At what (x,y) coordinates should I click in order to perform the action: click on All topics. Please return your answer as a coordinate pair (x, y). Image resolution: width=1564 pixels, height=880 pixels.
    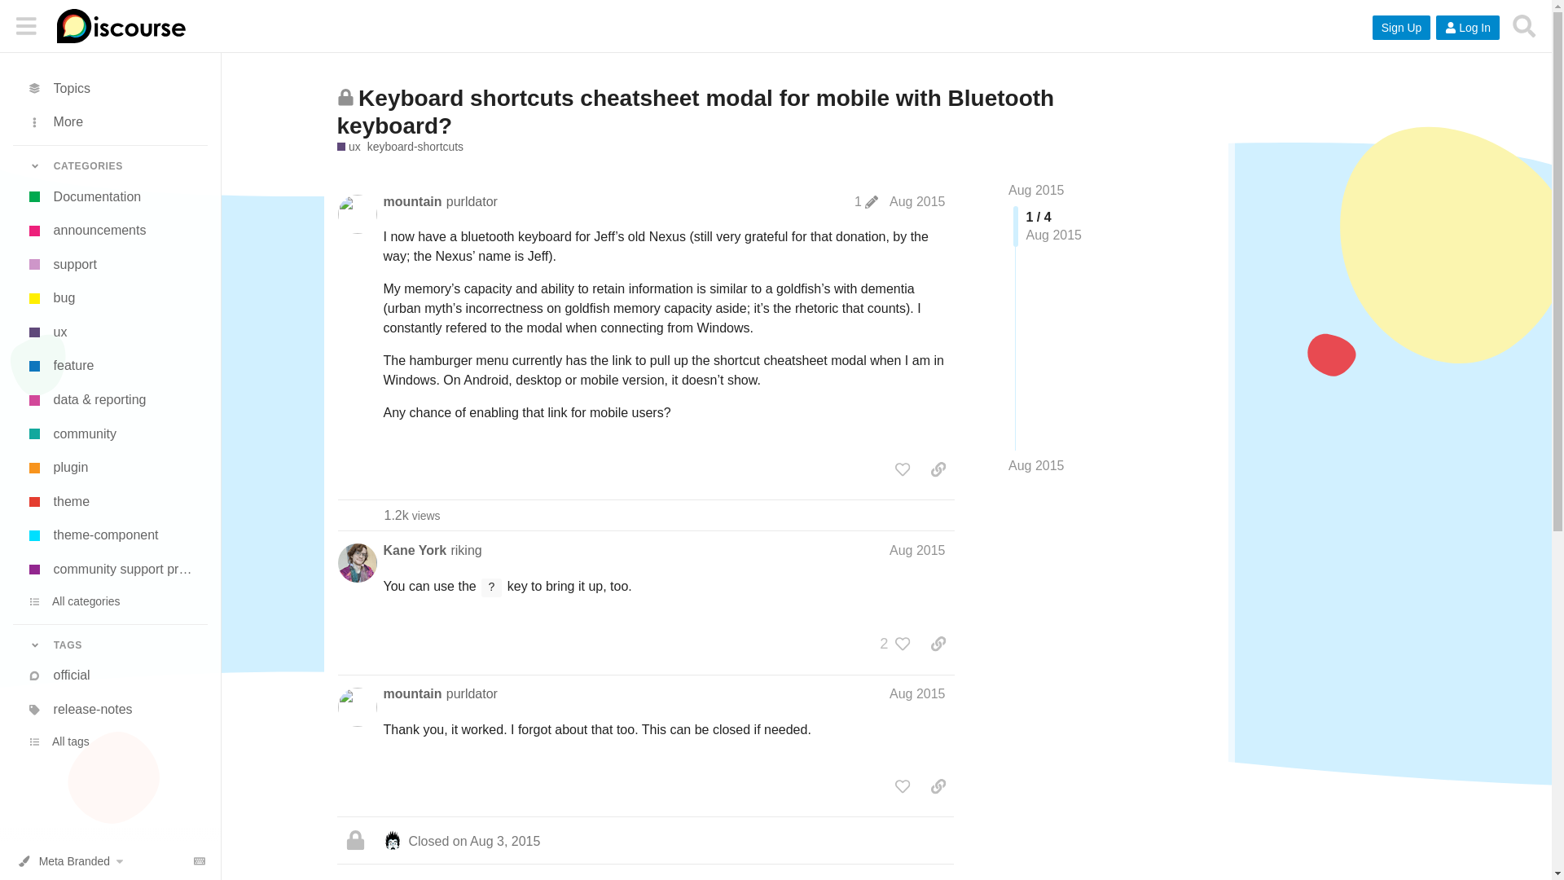
    Looking at the image, I should click on (110, 88).